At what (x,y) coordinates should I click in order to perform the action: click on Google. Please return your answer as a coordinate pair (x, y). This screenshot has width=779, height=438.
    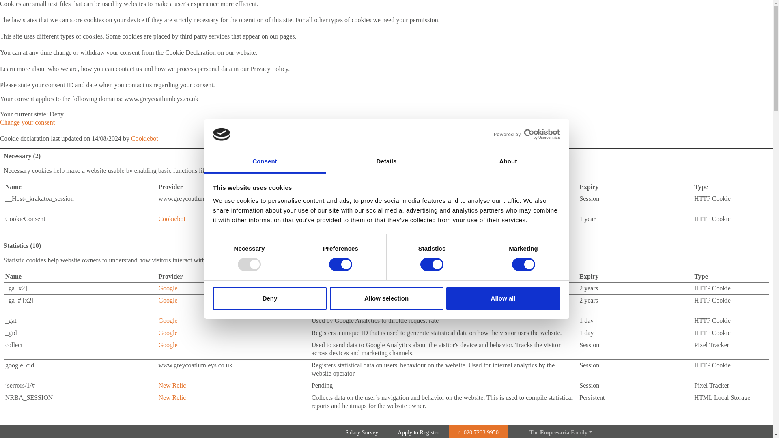
    Looking at the image, I should click on (168, 320).